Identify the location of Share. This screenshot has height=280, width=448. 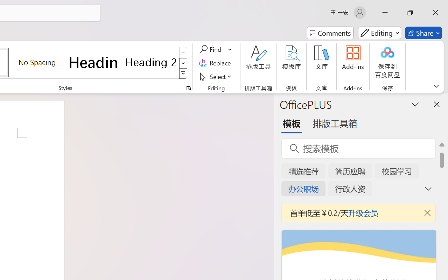
(423, 33).